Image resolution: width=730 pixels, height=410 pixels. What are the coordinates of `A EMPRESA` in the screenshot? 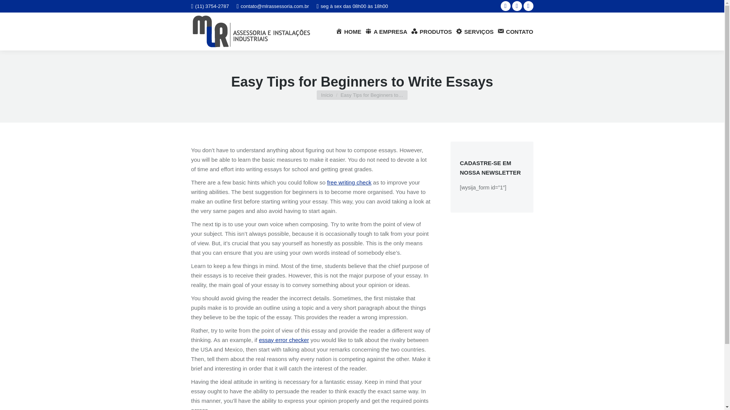 It's located at (386, 32).